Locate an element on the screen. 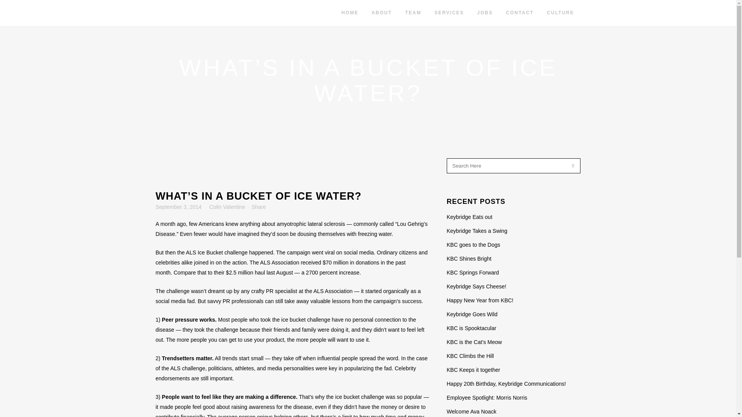 This screenshot has height=417, width=742. KBC Springs Forward is located at coordinates (472, 272).